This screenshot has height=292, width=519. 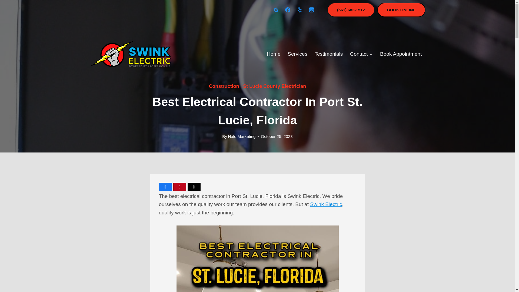 What do you see at coordinates (241, 136) in the screenshot?
I see `Halo Marketing` at bounding box center [241, 136].